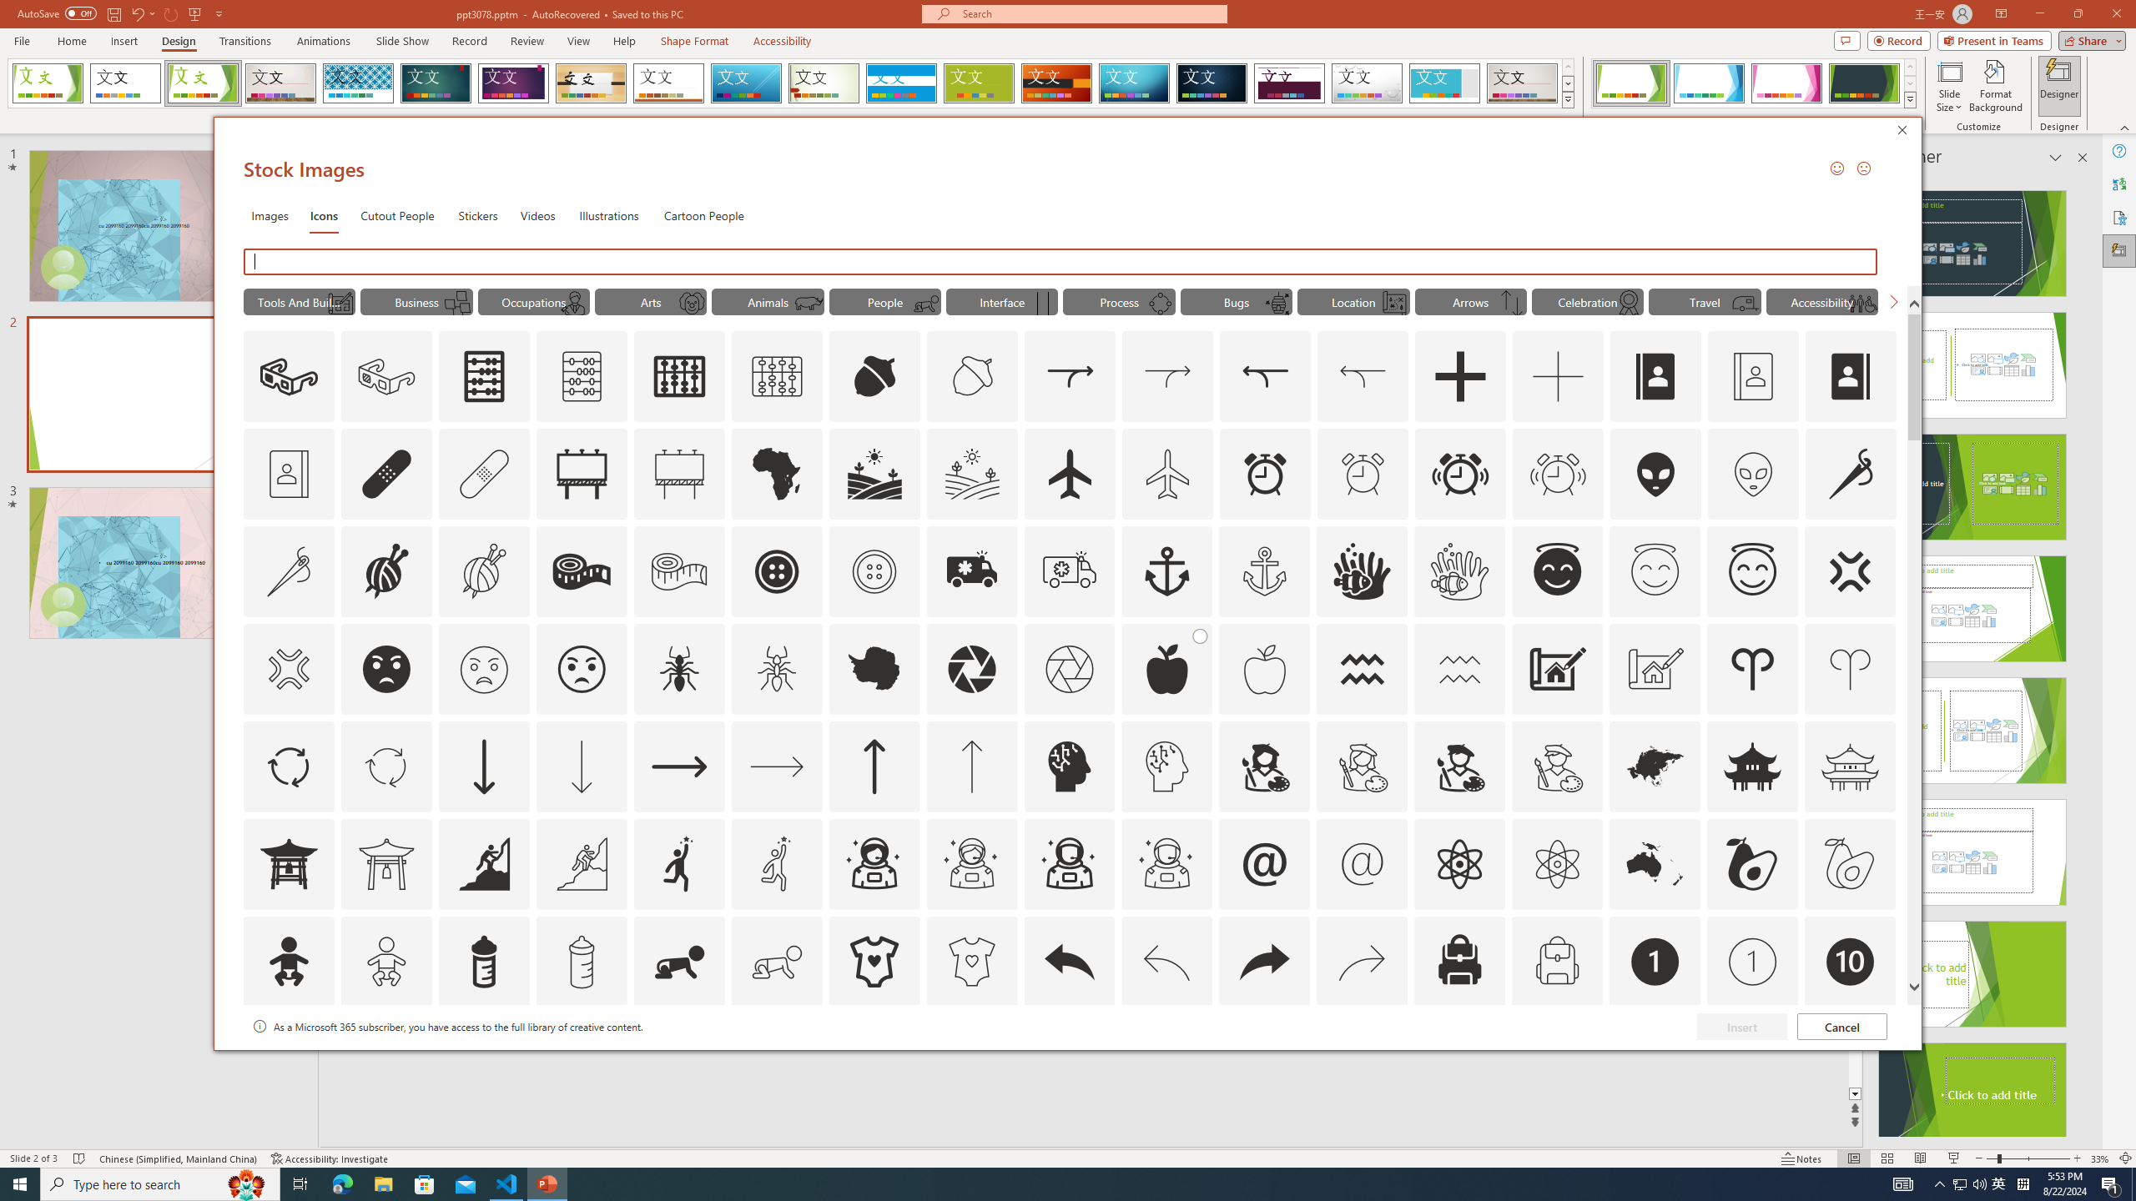 The width and height of the screenshot is (2136, 1201). What do you see at coordinates (592, 83) in the screenshot?
I see `Organic` at bounding box center [592, 83].